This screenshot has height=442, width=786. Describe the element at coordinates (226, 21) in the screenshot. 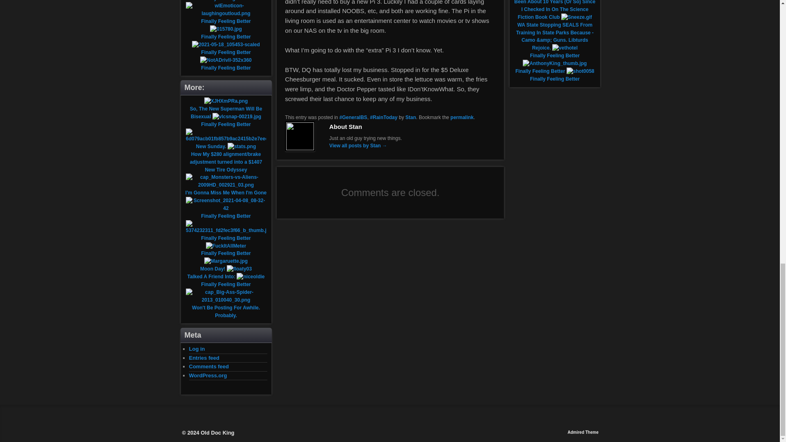

I see `Finally Feeling Better` at that location.